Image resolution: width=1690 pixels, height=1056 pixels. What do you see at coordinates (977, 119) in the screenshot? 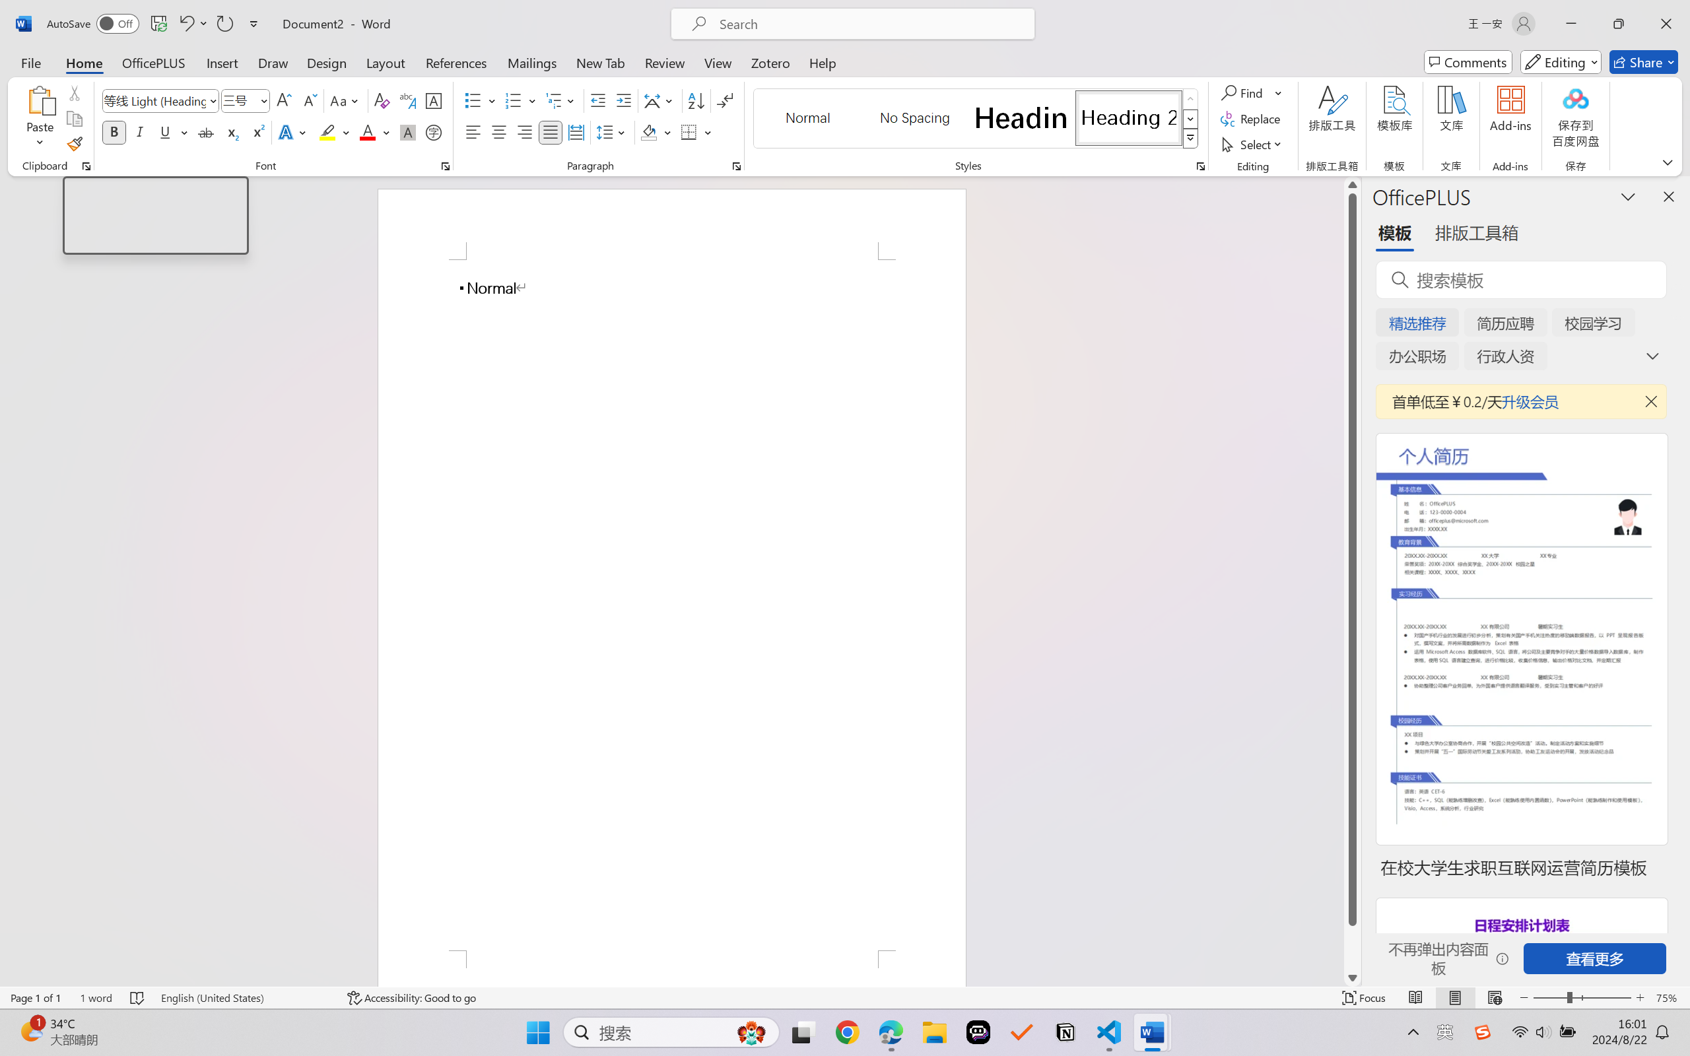
I see `AutomationID: QuickStylesGallery` at bounding box center [977, 119].